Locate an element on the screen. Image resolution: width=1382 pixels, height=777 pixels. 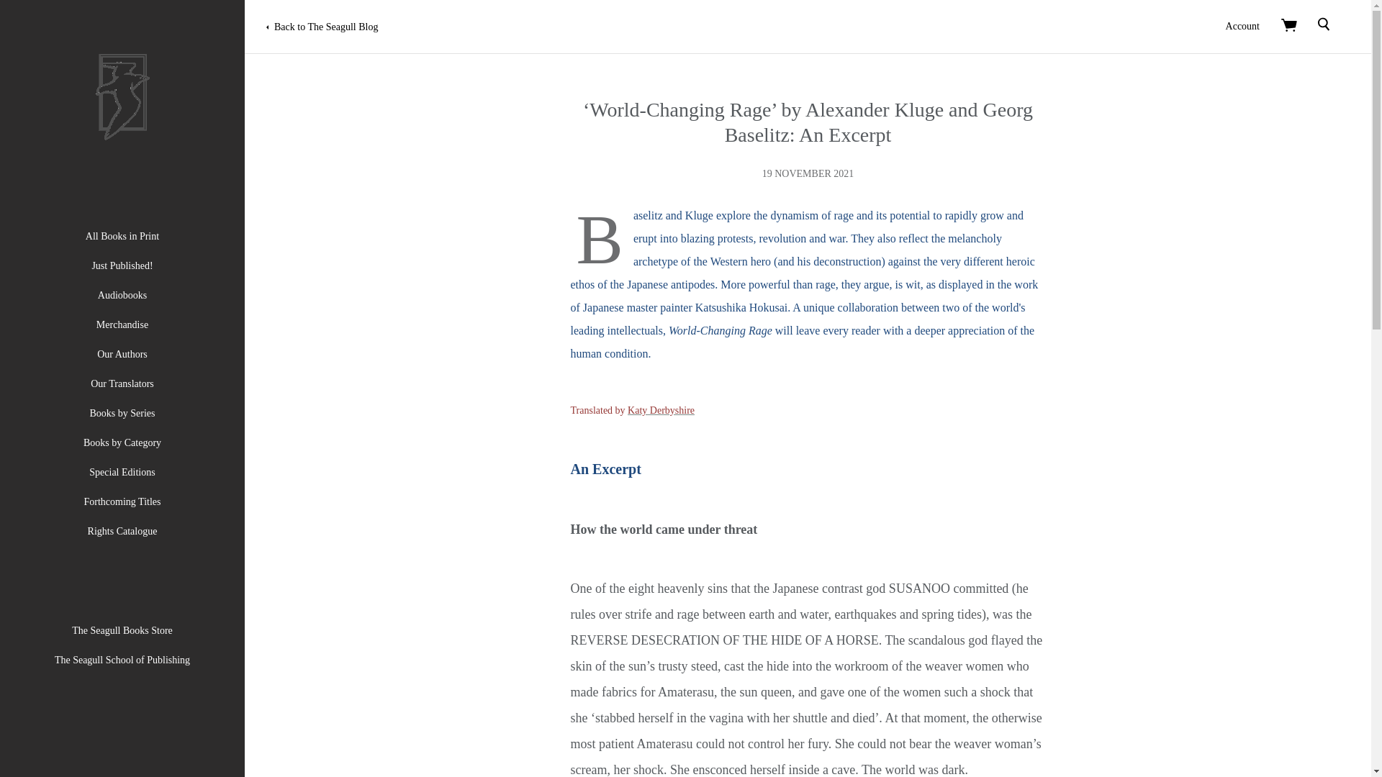
Audiobooks is located at coordinates (122, 295).